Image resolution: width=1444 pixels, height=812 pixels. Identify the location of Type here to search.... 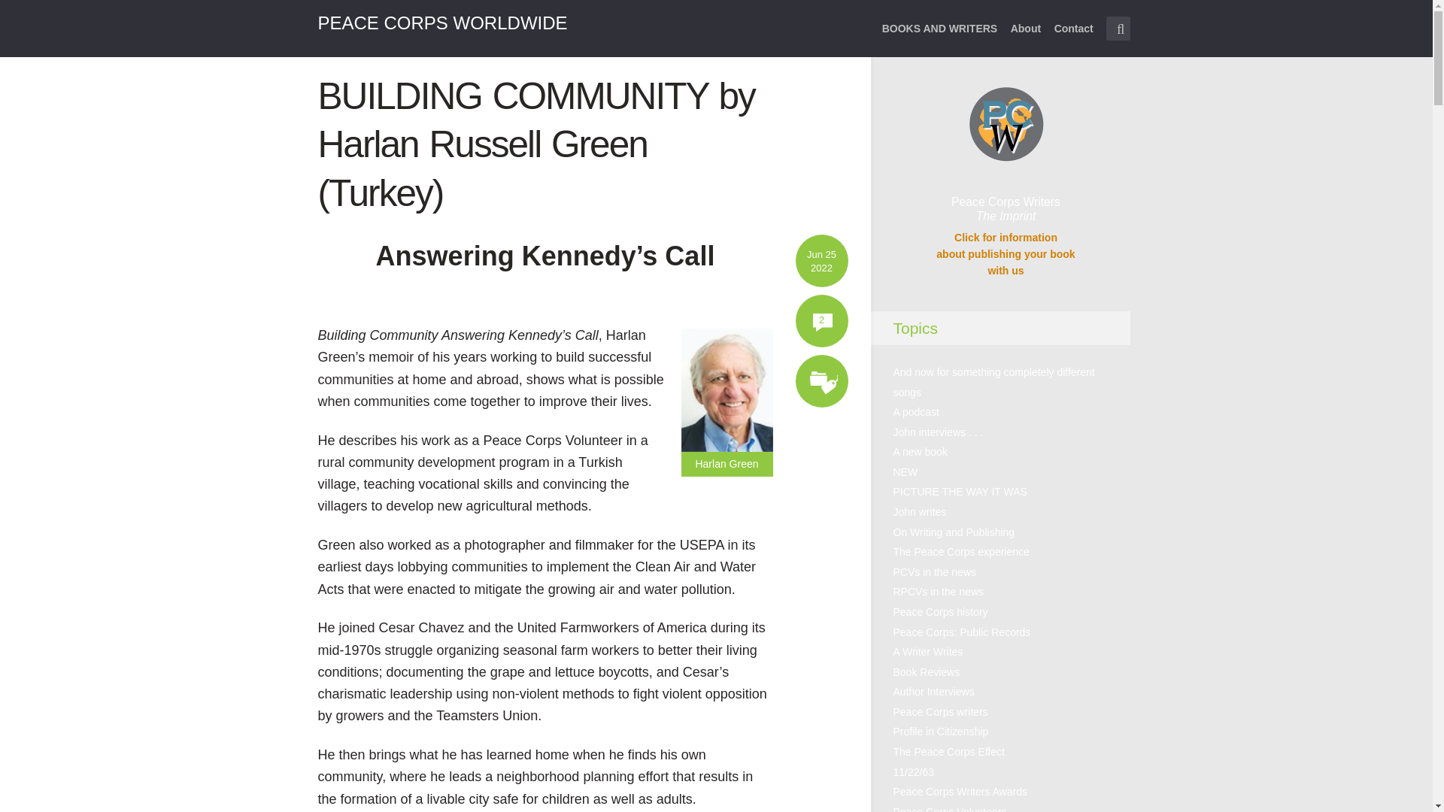
(1118, 29).